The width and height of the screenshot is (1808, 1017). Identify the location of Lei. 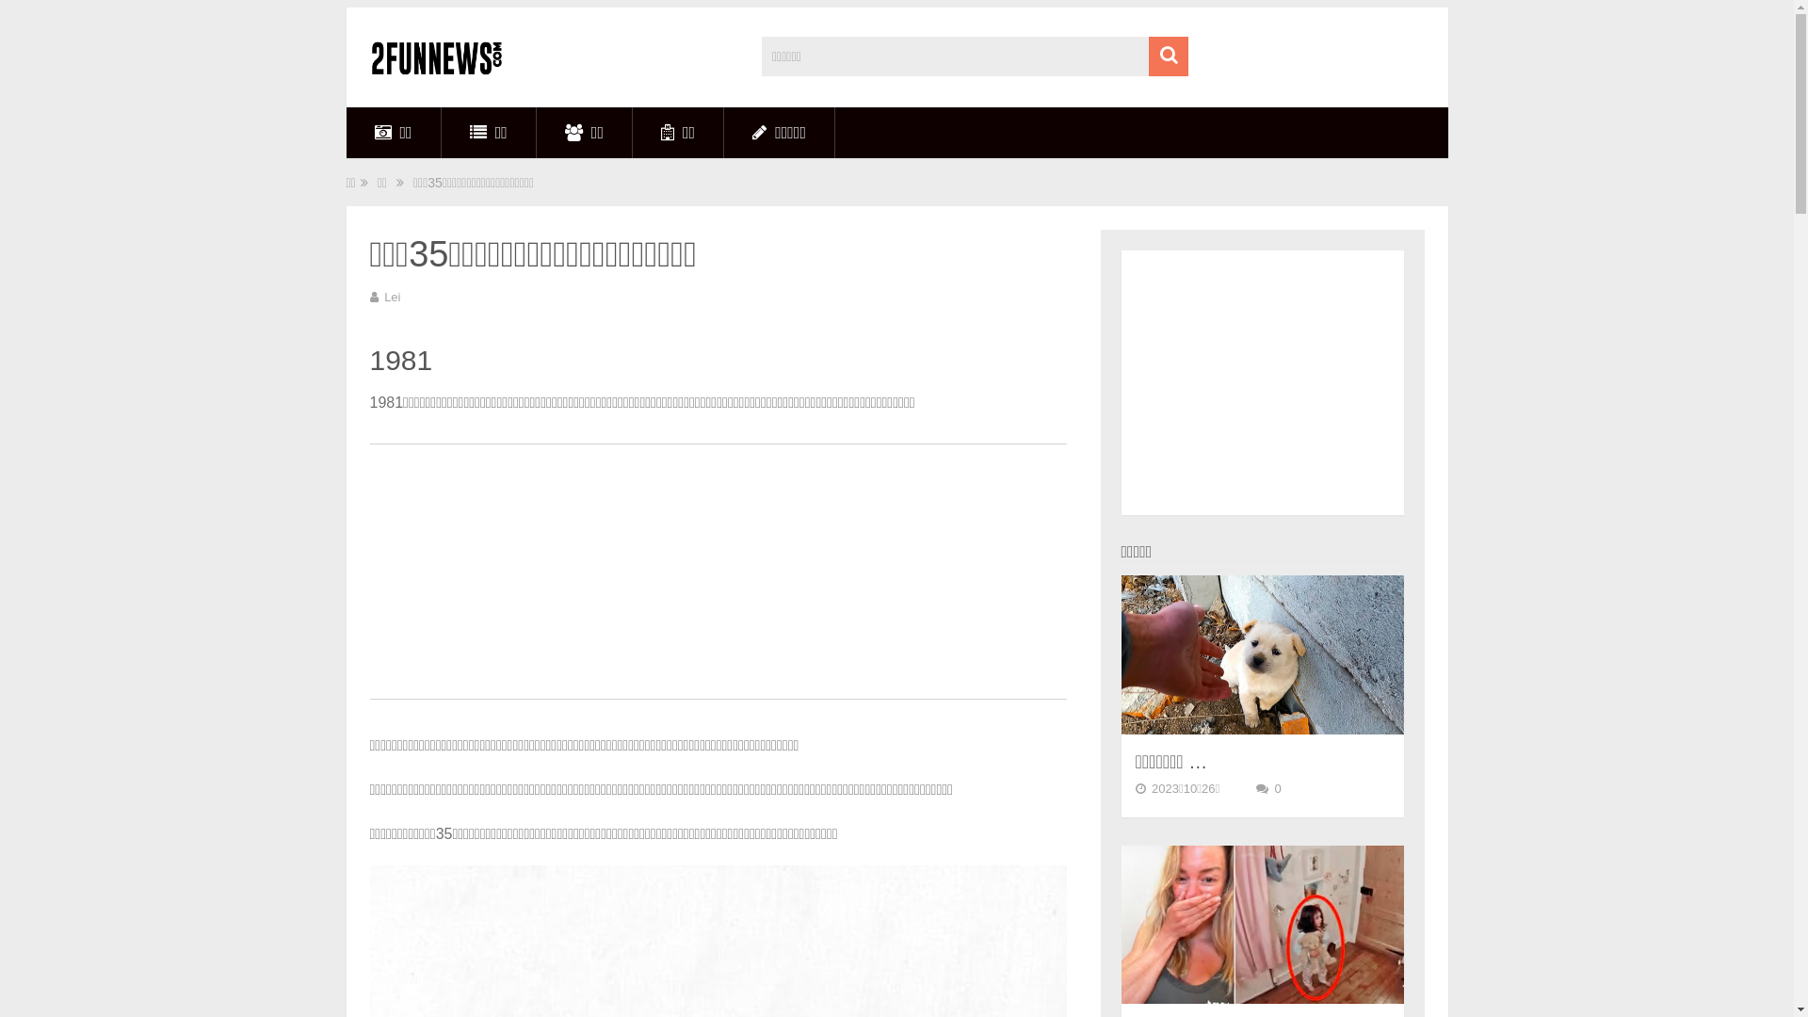
(392, 298).